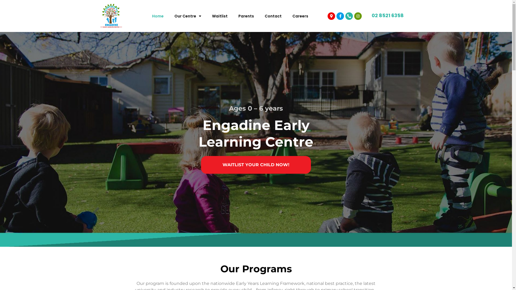  What do you see at coordinates (256, 165) in the screenshot?
I see `WAITLIST YOUR CHILD NOW!` at bounding box center [256, 165].